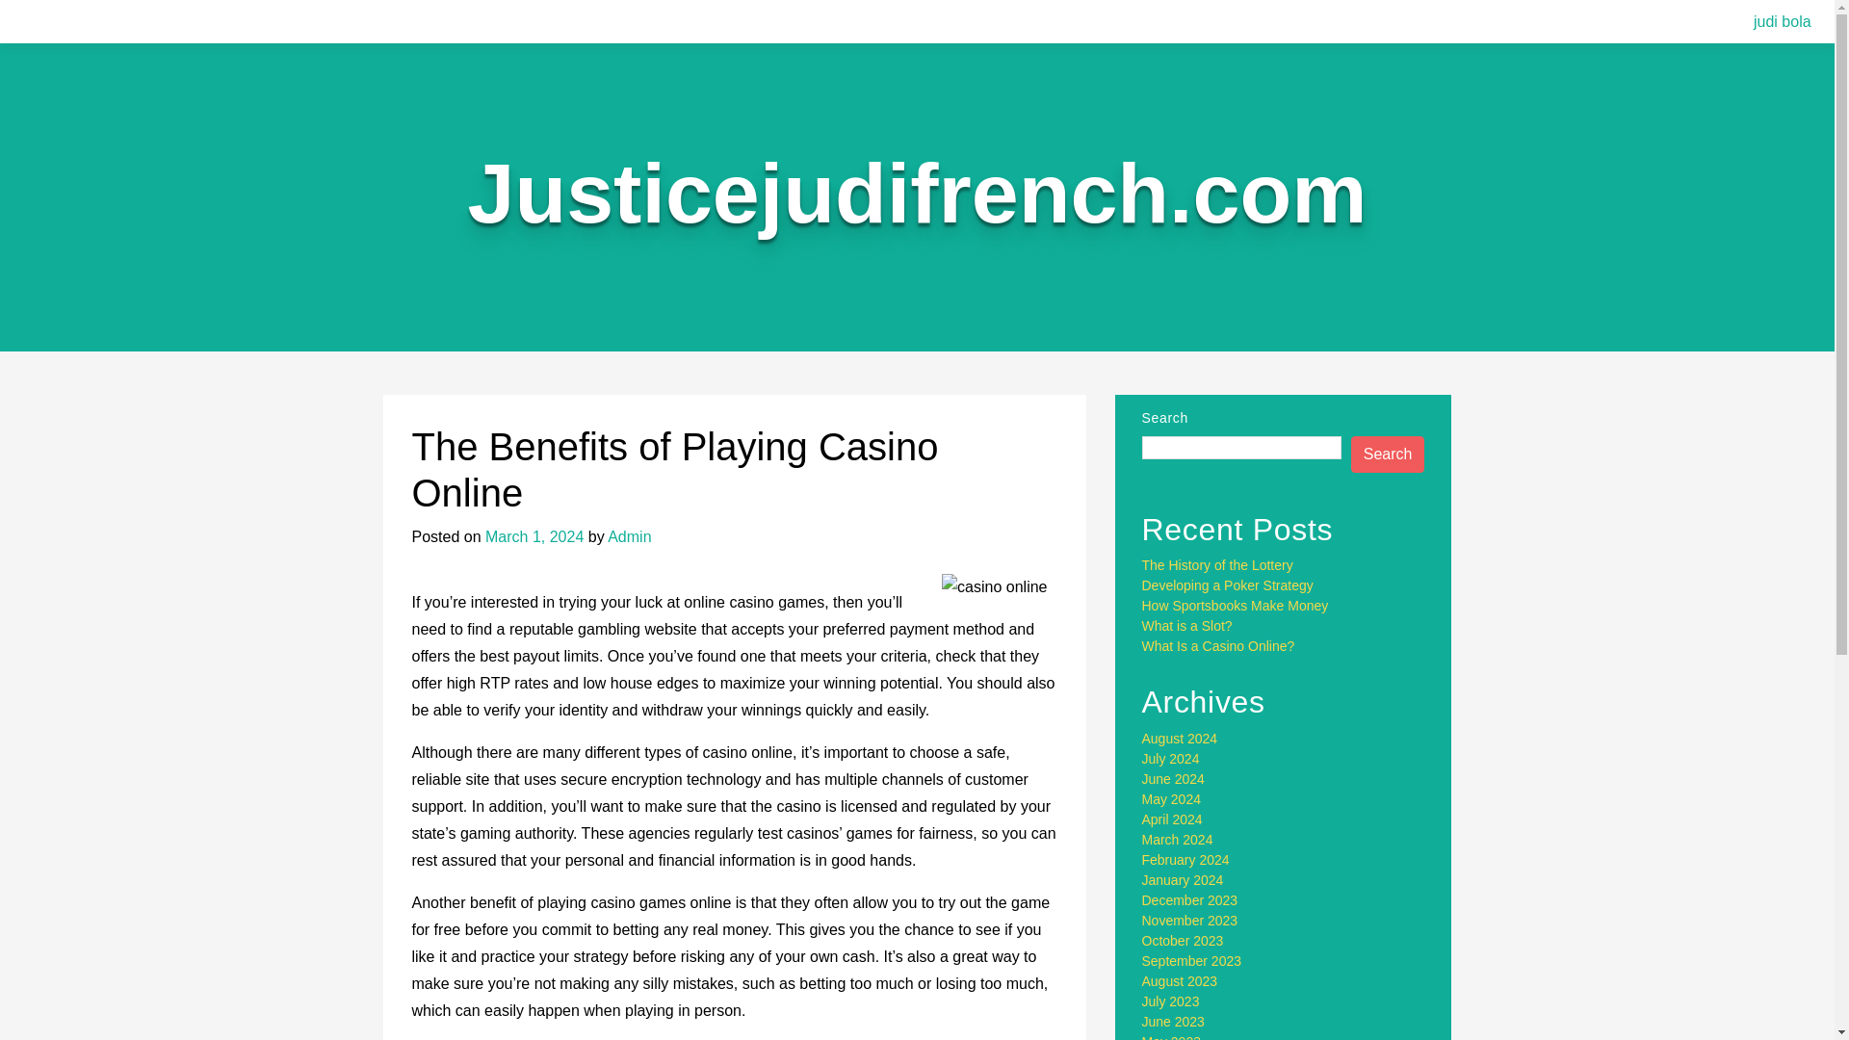 This screenshot has height=1040, width=1849. Describe the element at coordinates (1190, 921) in the screenshot. I see `November 2023` at that location.